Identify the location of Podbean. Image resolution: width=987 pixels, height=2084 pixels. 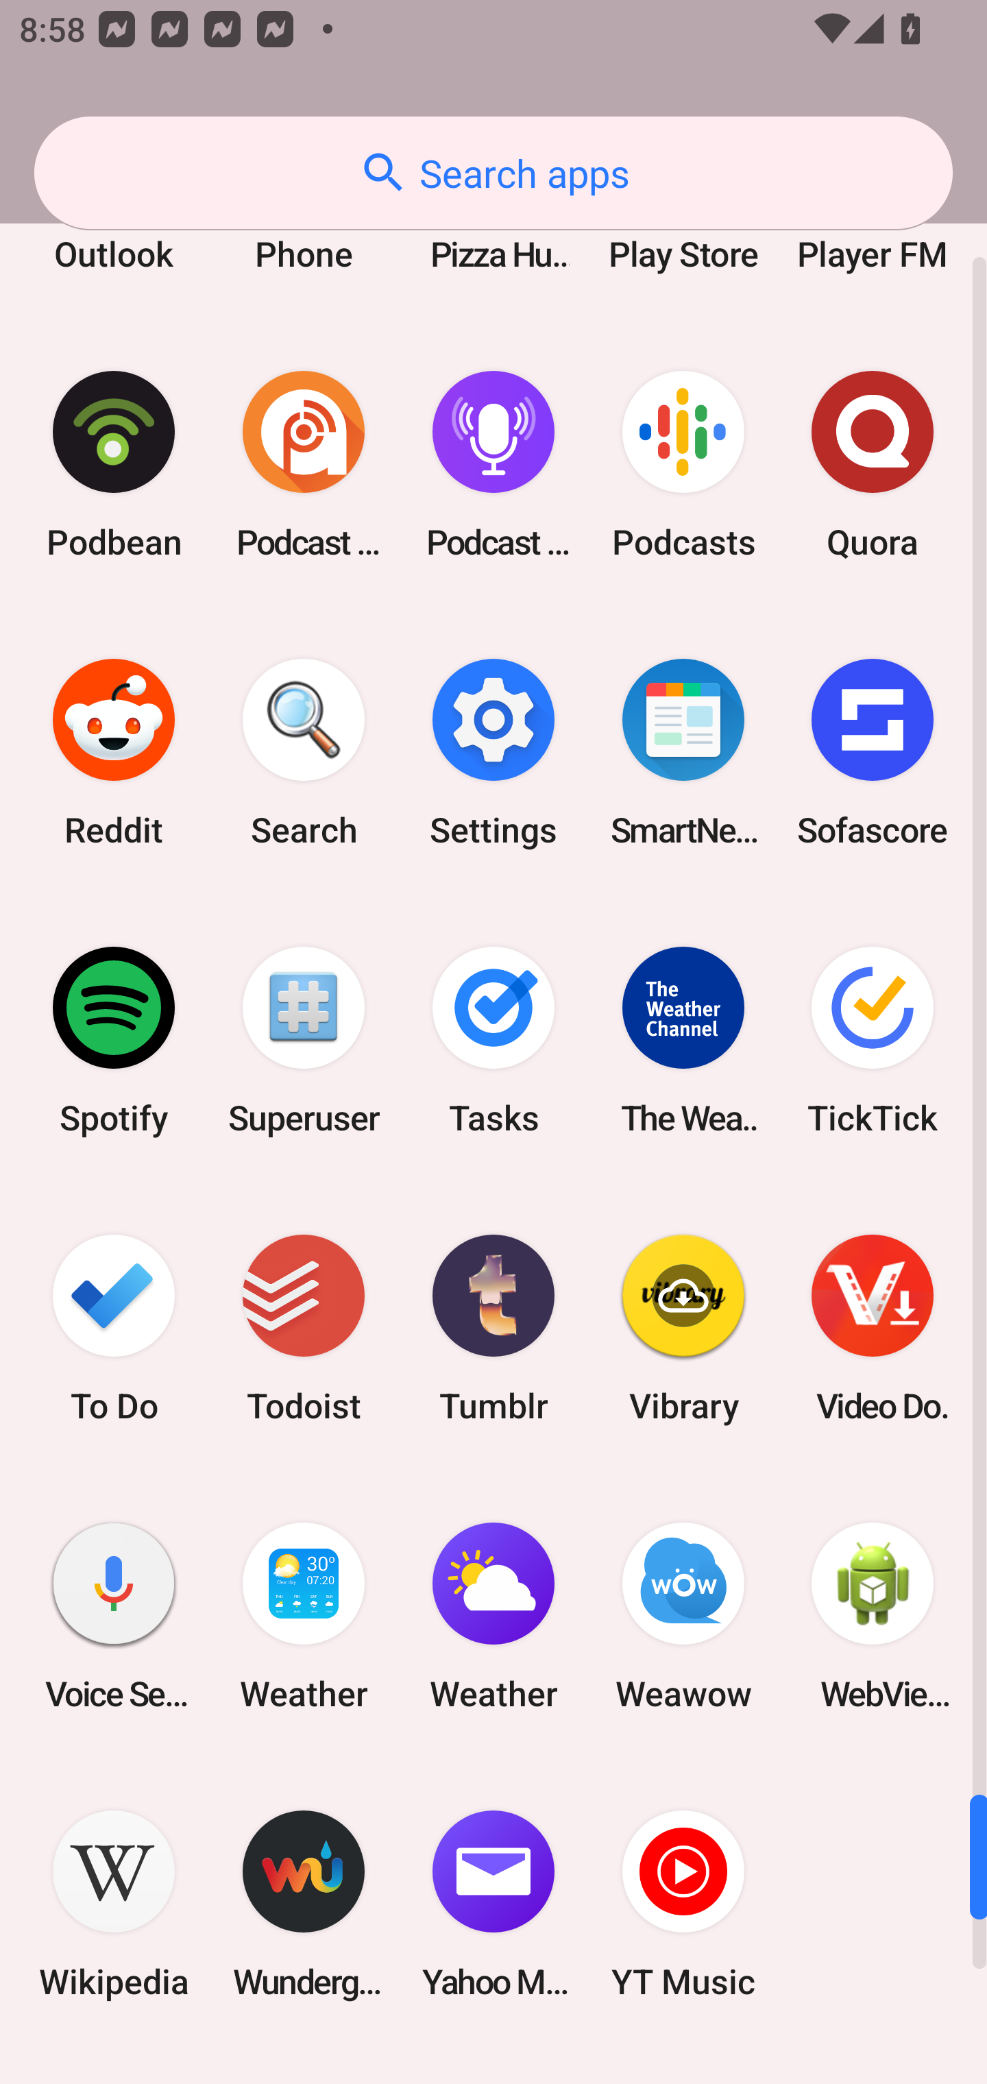
(114, 465).